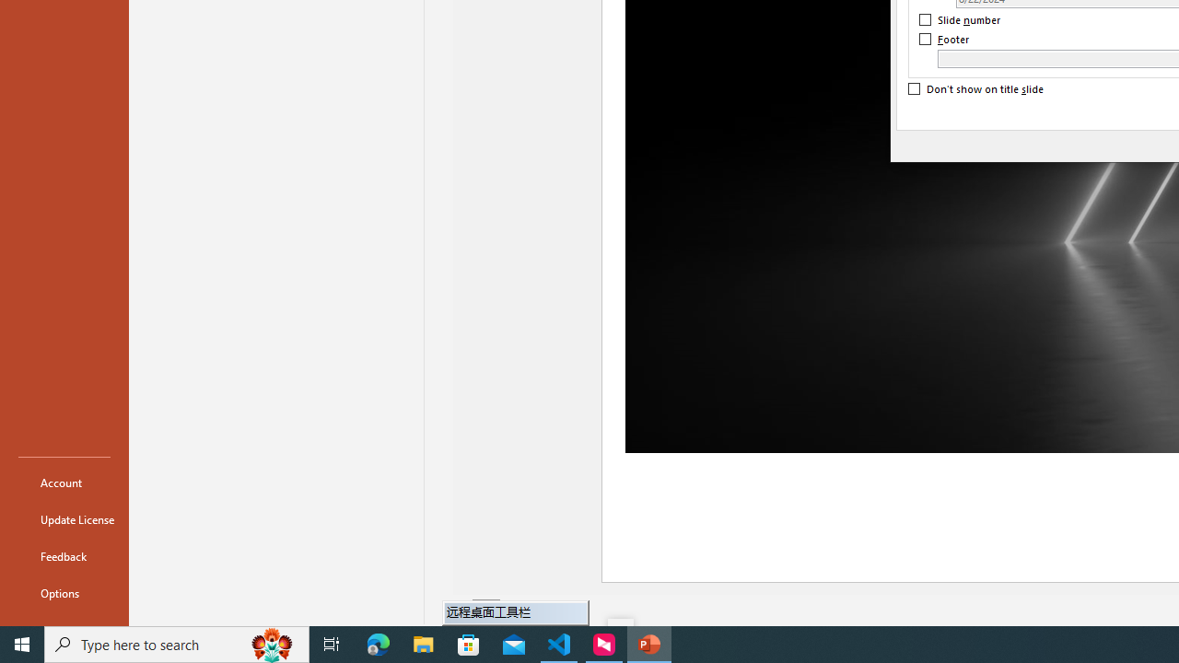  Describe the element at coordinates (379, 645) in the screenshot. I see `Microsoft Edge` at that location.